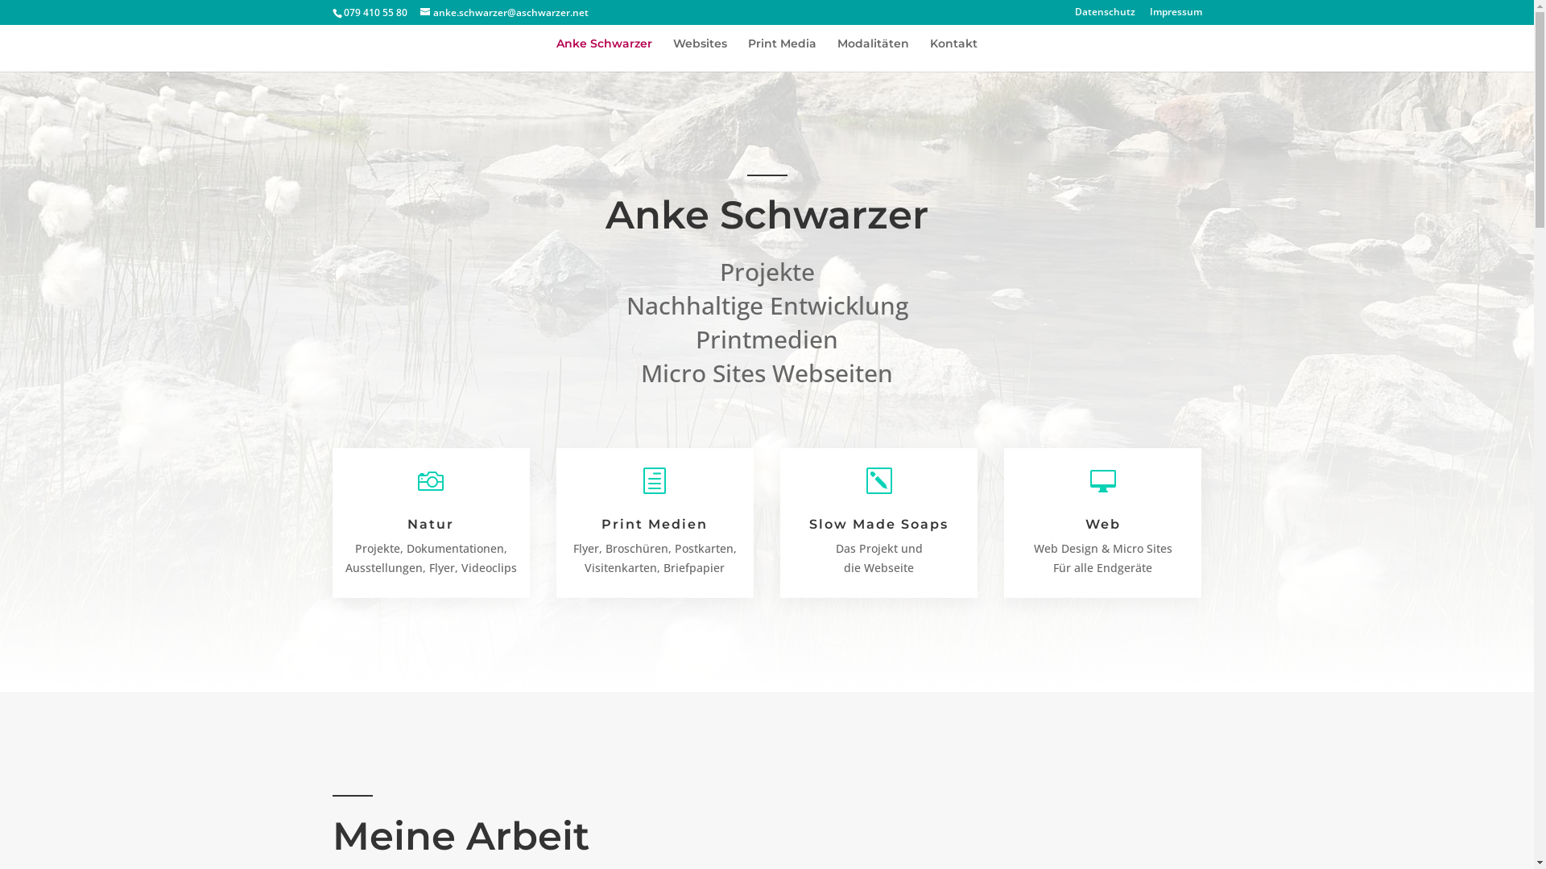  What do you see at coordinates (701, 55) in the screenshot?
I see `Websites` at bounding box center [701, 55].